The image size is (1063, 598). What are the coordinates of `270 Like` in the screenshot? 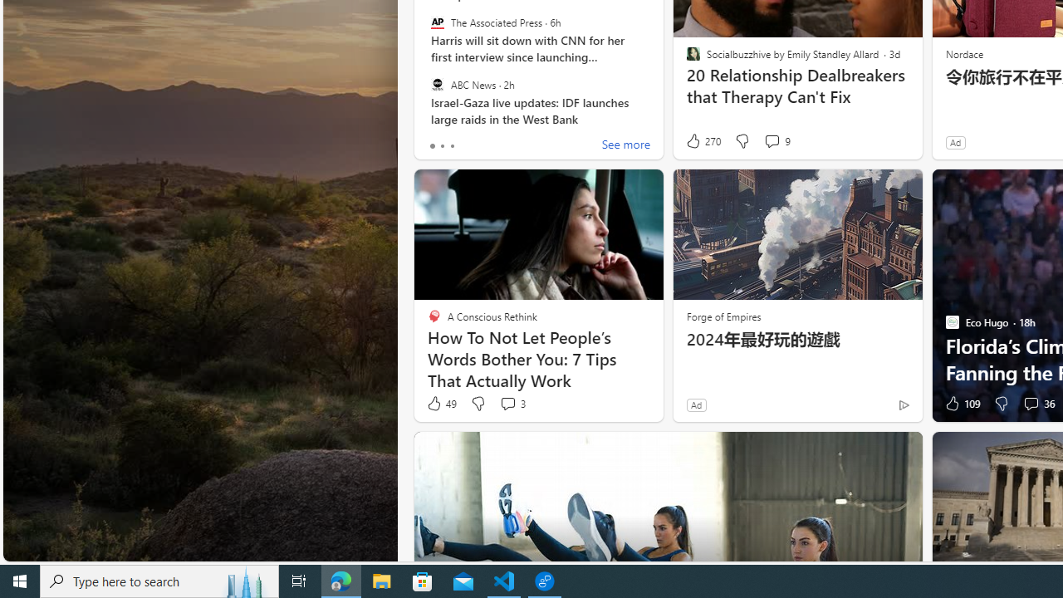 It's located at (703, 141).